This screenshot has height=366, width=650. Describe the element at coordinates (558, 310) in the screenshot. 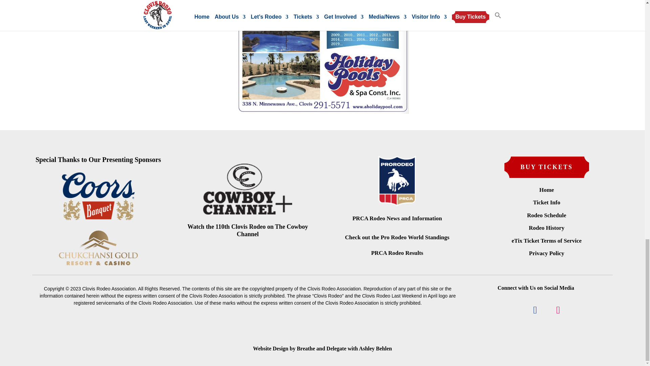

I see `Follow on Instagram` at that location.